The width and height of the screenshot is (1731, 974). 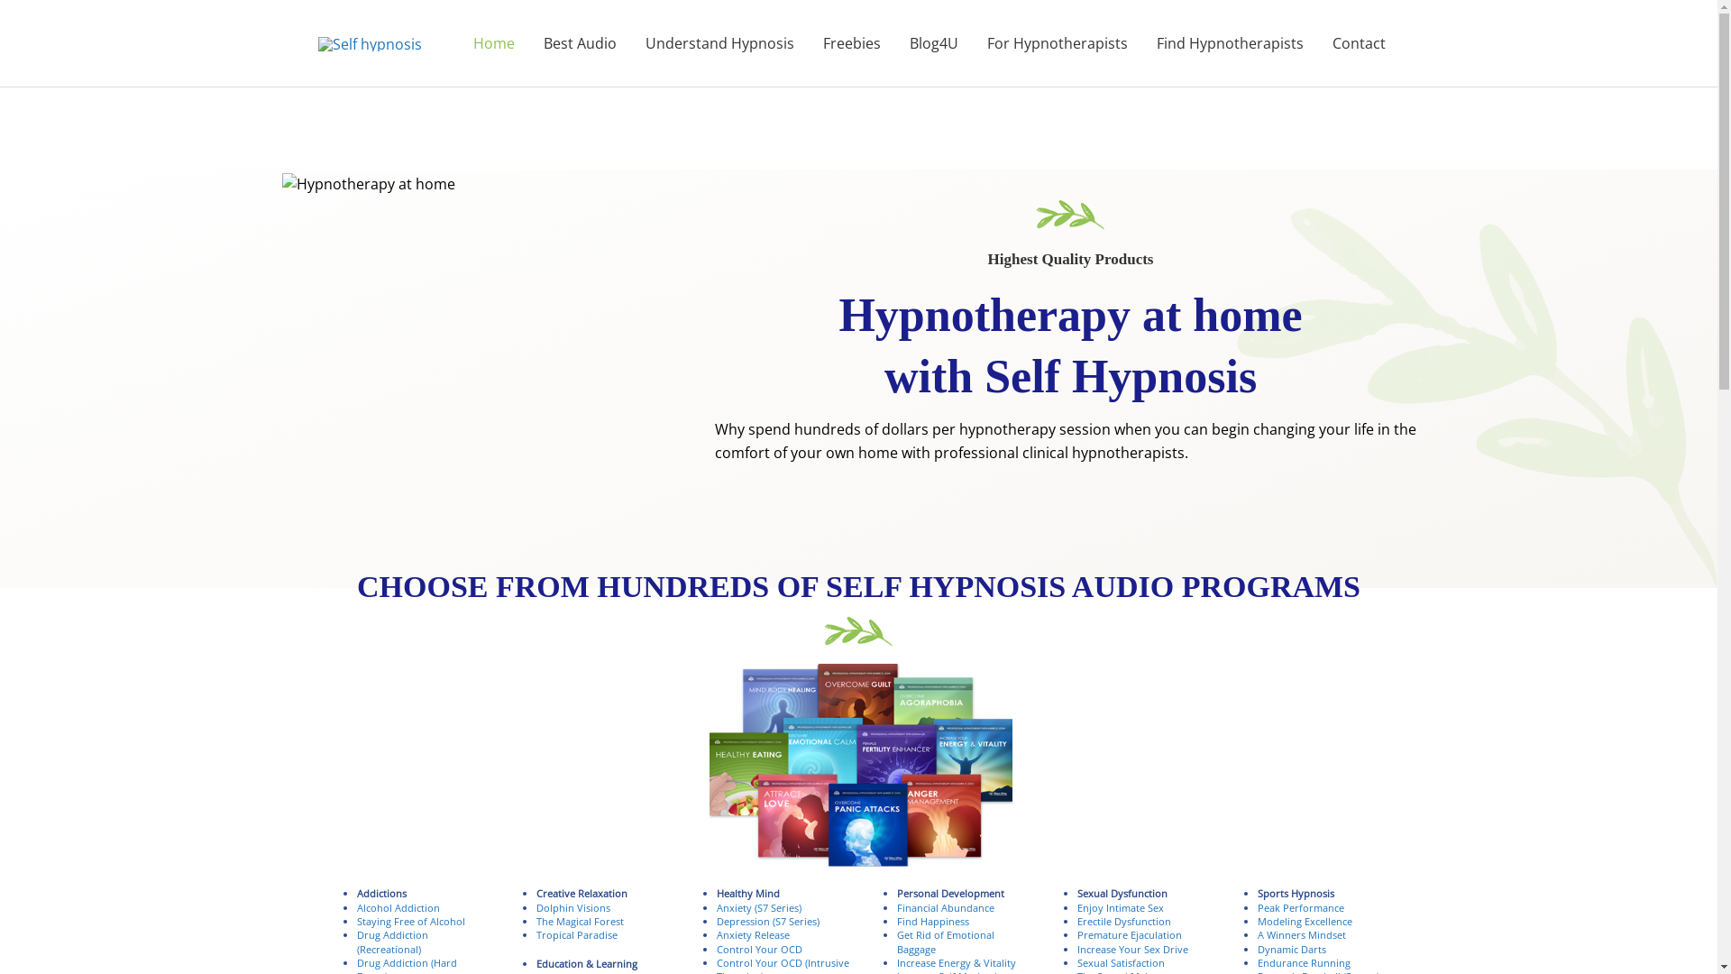 I want to click on Drug Addiction (Recreational), so click(x=393, y=942).